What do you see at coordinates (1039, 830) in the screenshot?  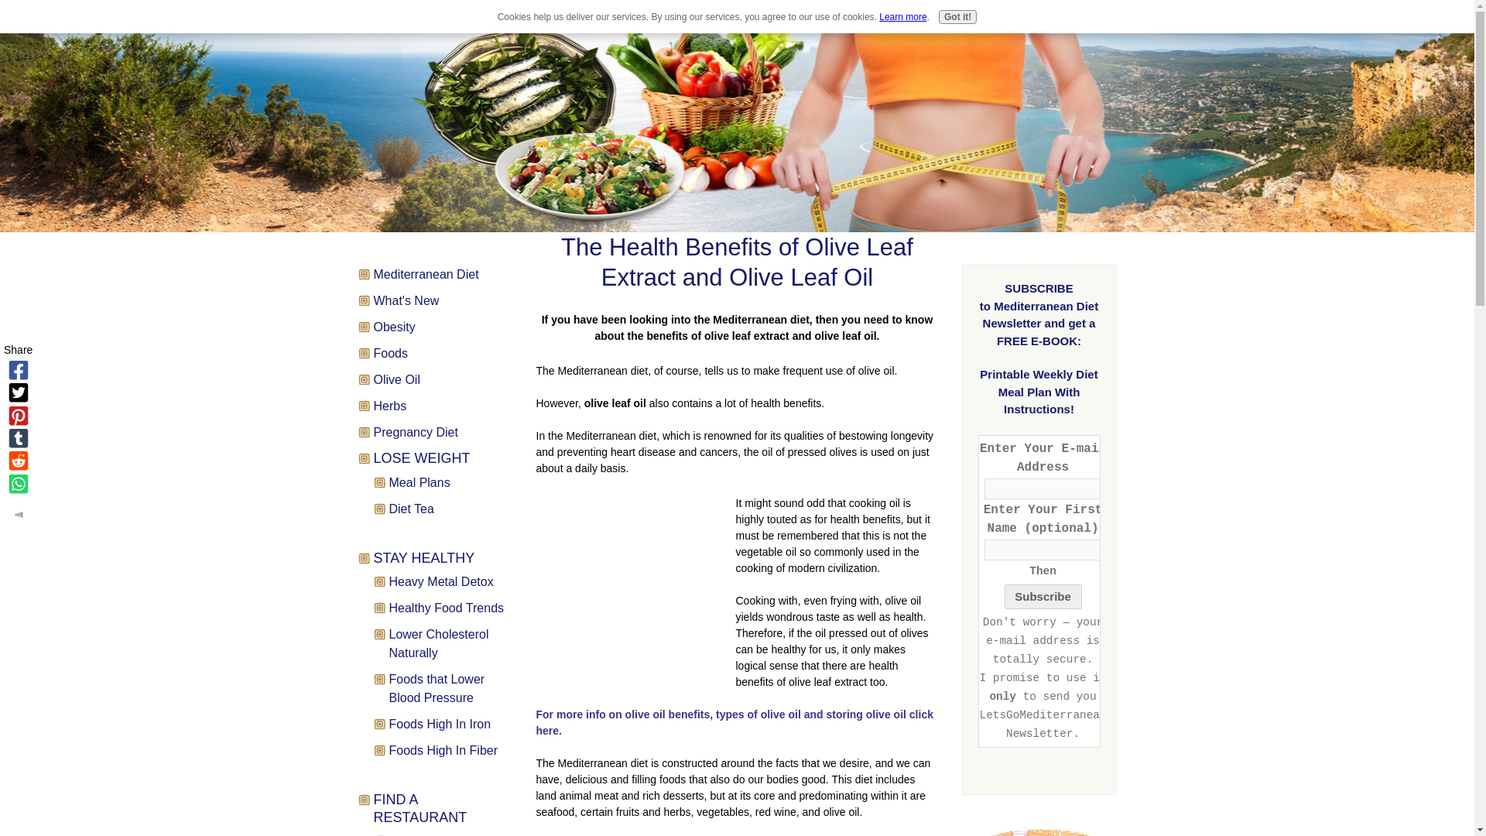 I see `free diet meal plans` at bounding box center [1039, 830].